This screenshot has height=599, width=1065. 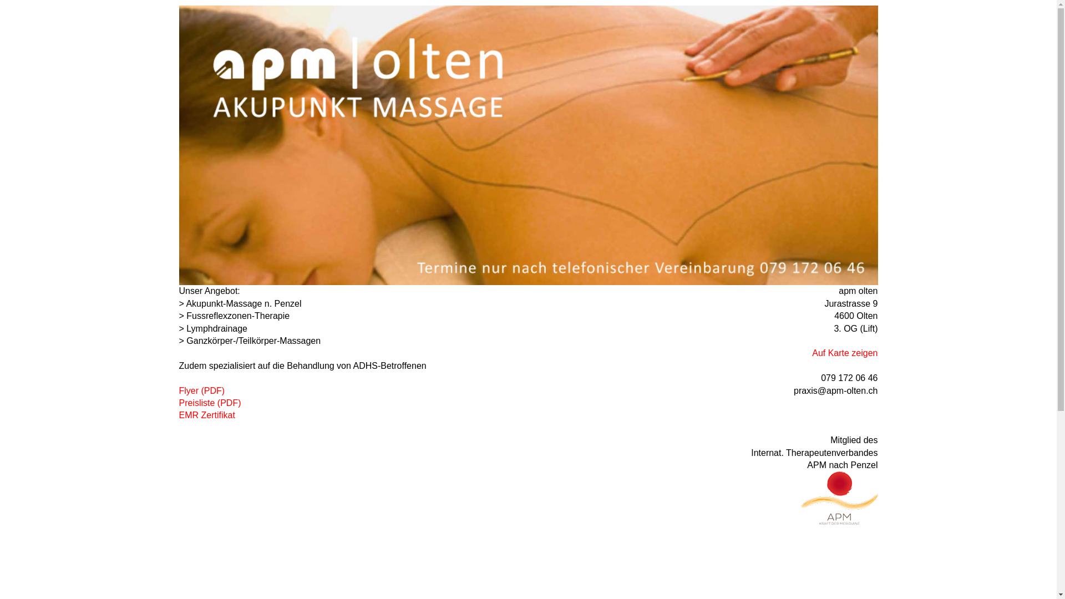 What do you see at coordinates (206, 415) in the screenshot?
I see `EMR Zertifikat` at bounding box center [206, 415].